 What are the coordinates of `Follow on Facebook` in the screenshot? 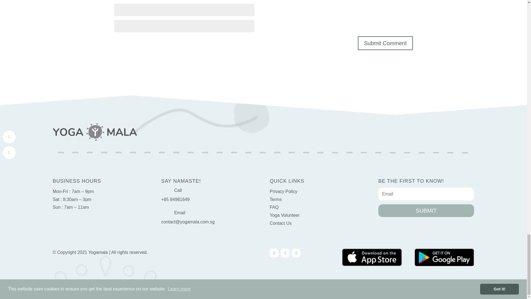 It's located at (274, 253).